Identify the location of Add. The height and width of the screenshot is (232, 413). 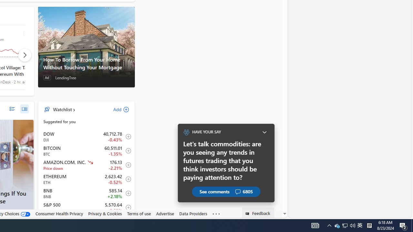
(116, 109).